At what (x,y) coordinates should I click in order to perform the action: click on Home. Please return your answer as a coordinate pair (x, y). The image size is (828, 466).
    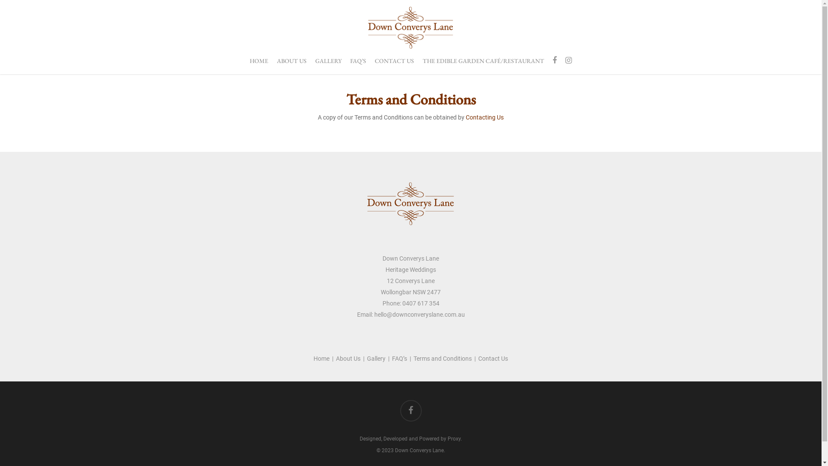
    Looking at the image, I should click on (322, 359).